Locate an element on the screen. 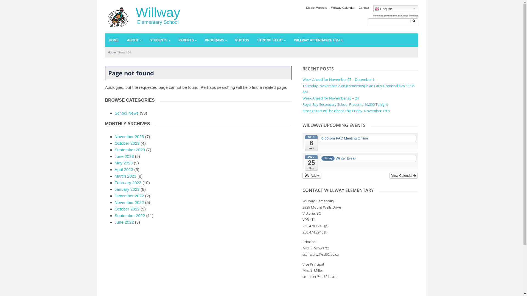 This screenshot has height=296, width=527. Home is located at coordinates (111, 52).